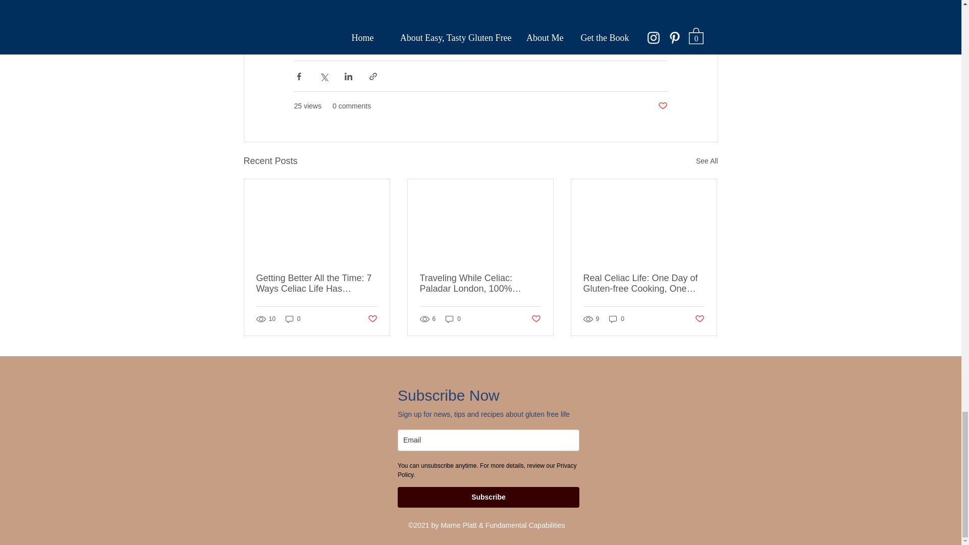 The width and height of the screenshot is (969, 545). I want to click on gluten free meals, so click(421, 37).